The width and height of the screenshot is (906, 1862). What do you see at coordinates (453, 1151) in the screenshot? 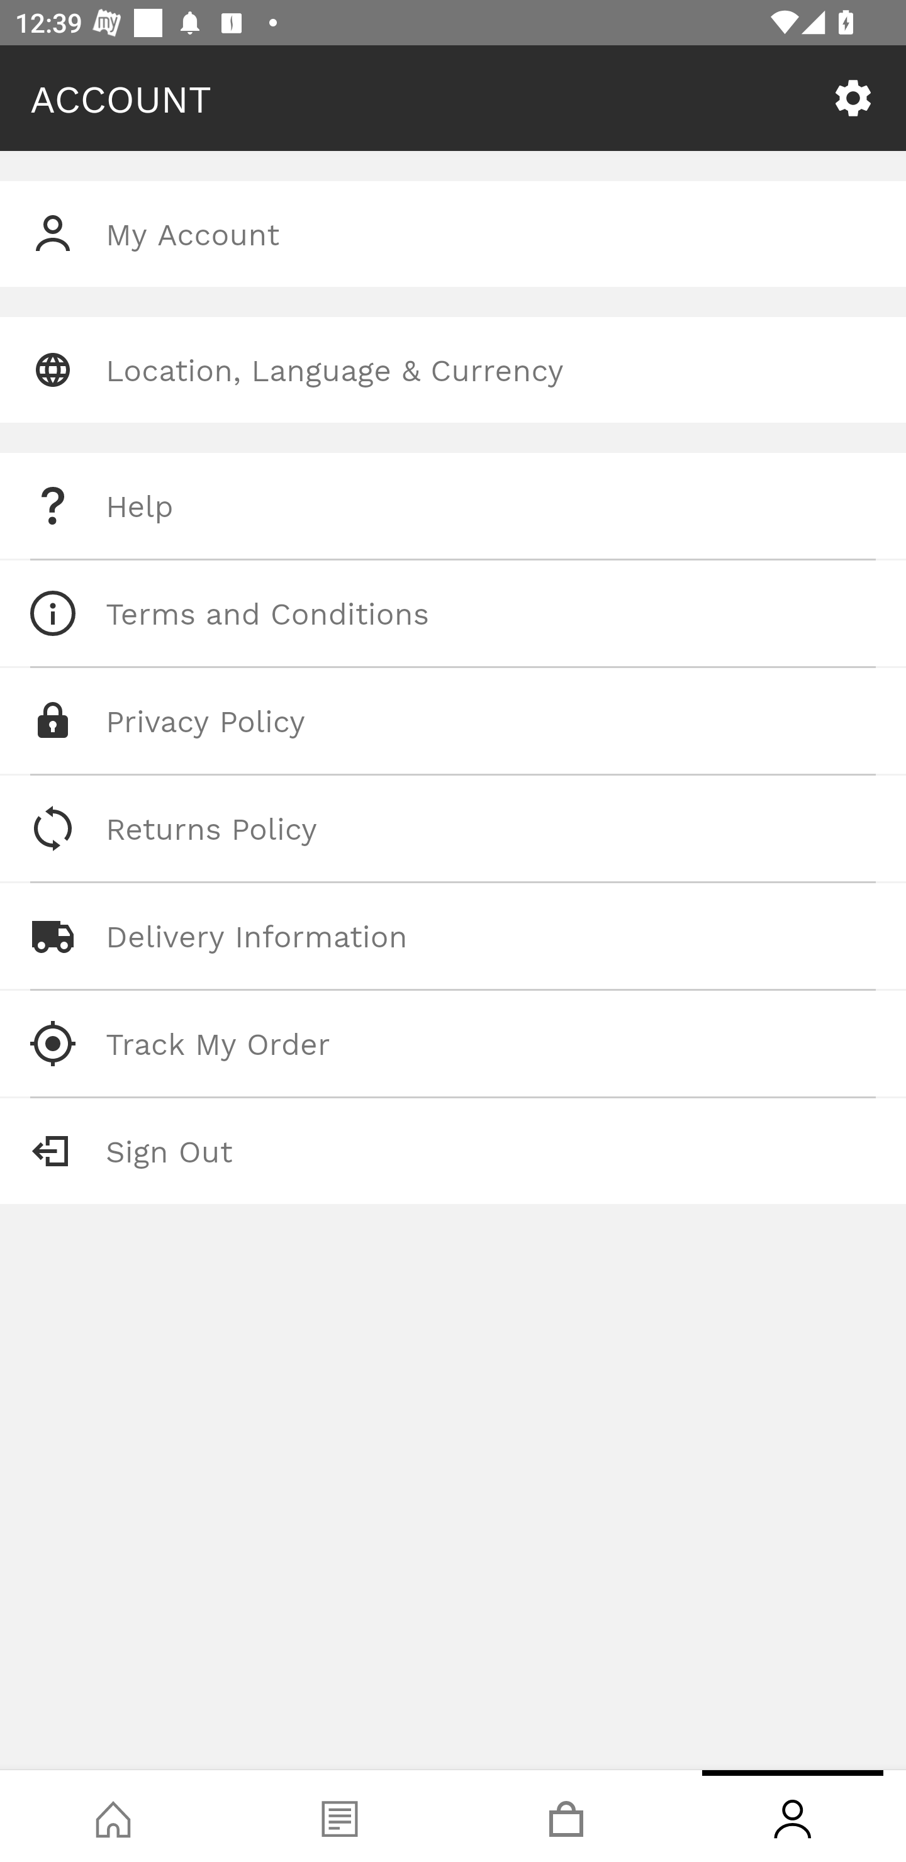
I see `Sign Out` at bounding box center [453, 1151].